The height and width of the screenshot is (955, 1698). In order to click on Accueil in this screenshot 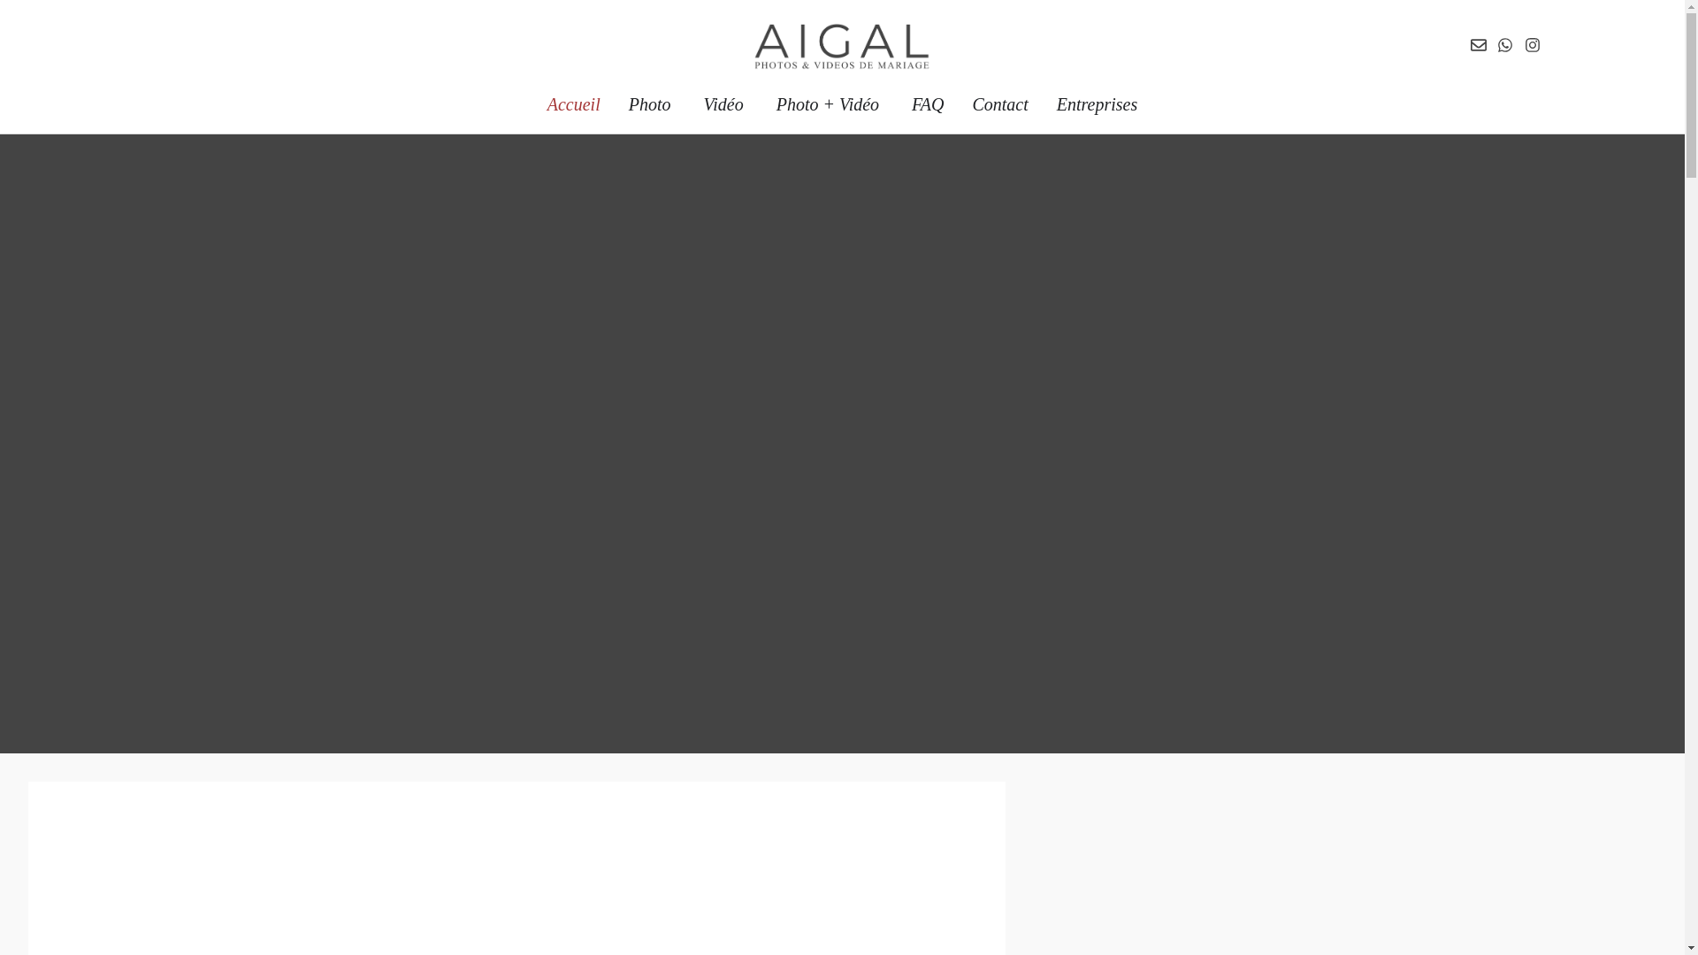, I will do `click(574, 104)`.